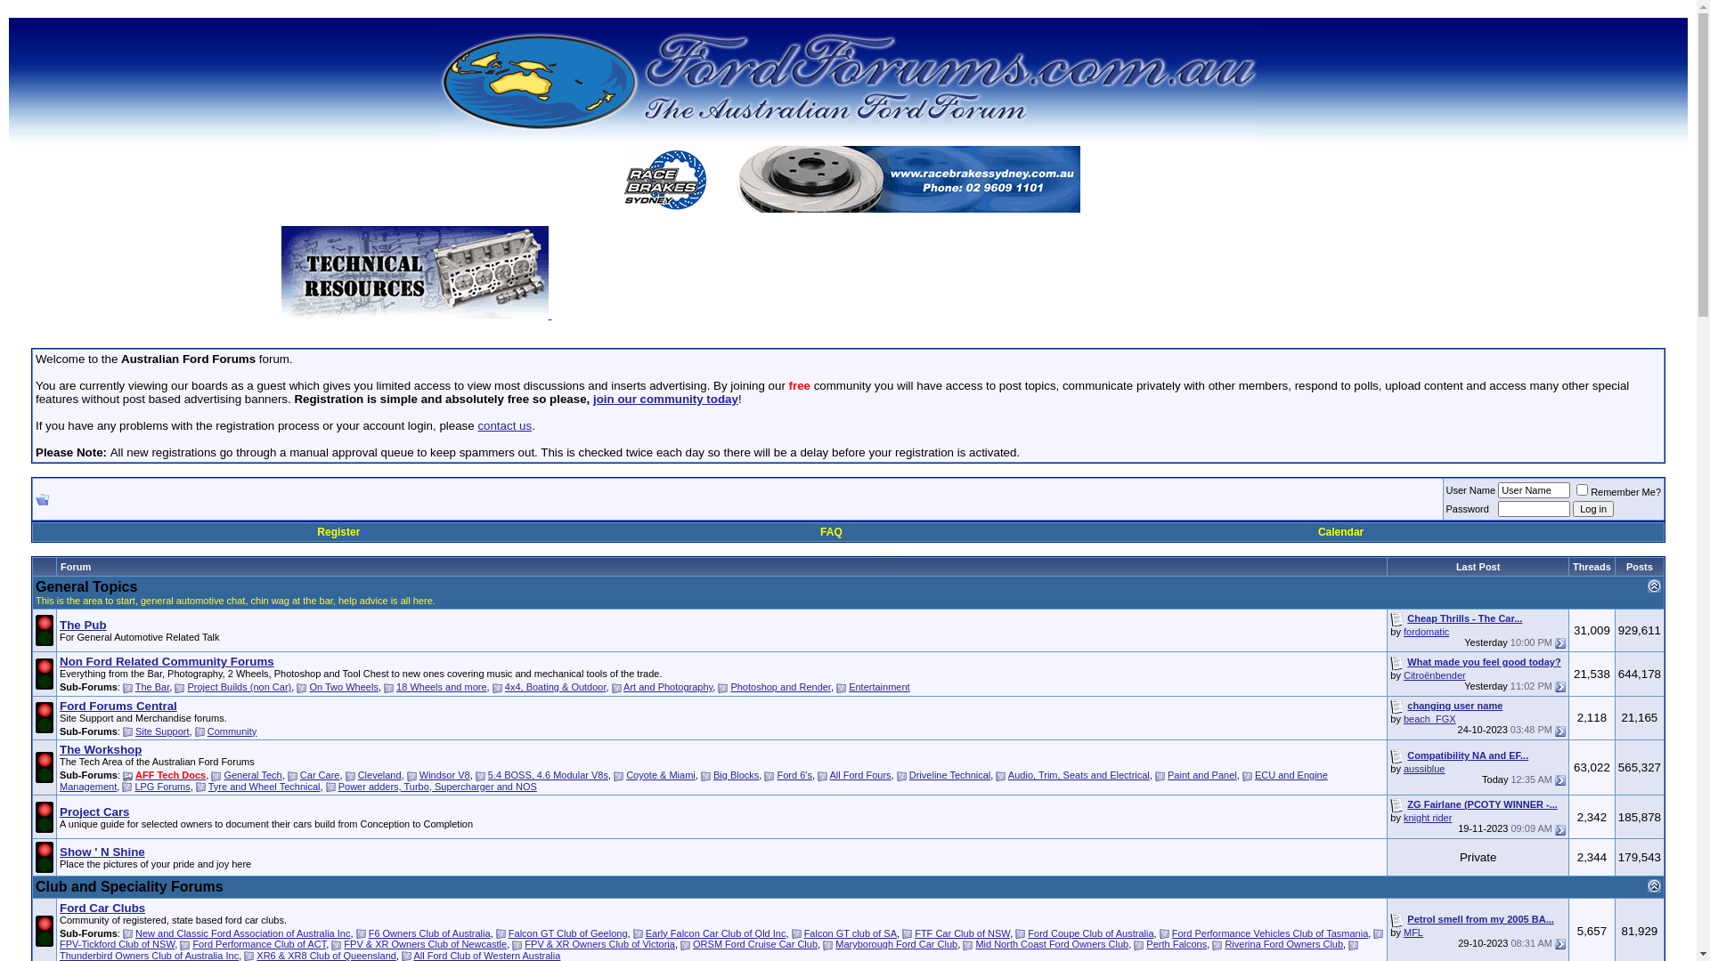  What do you see at coordinates (832, 532) in the screenshot?
I see `FAQ` at bounding box center [832, 532].